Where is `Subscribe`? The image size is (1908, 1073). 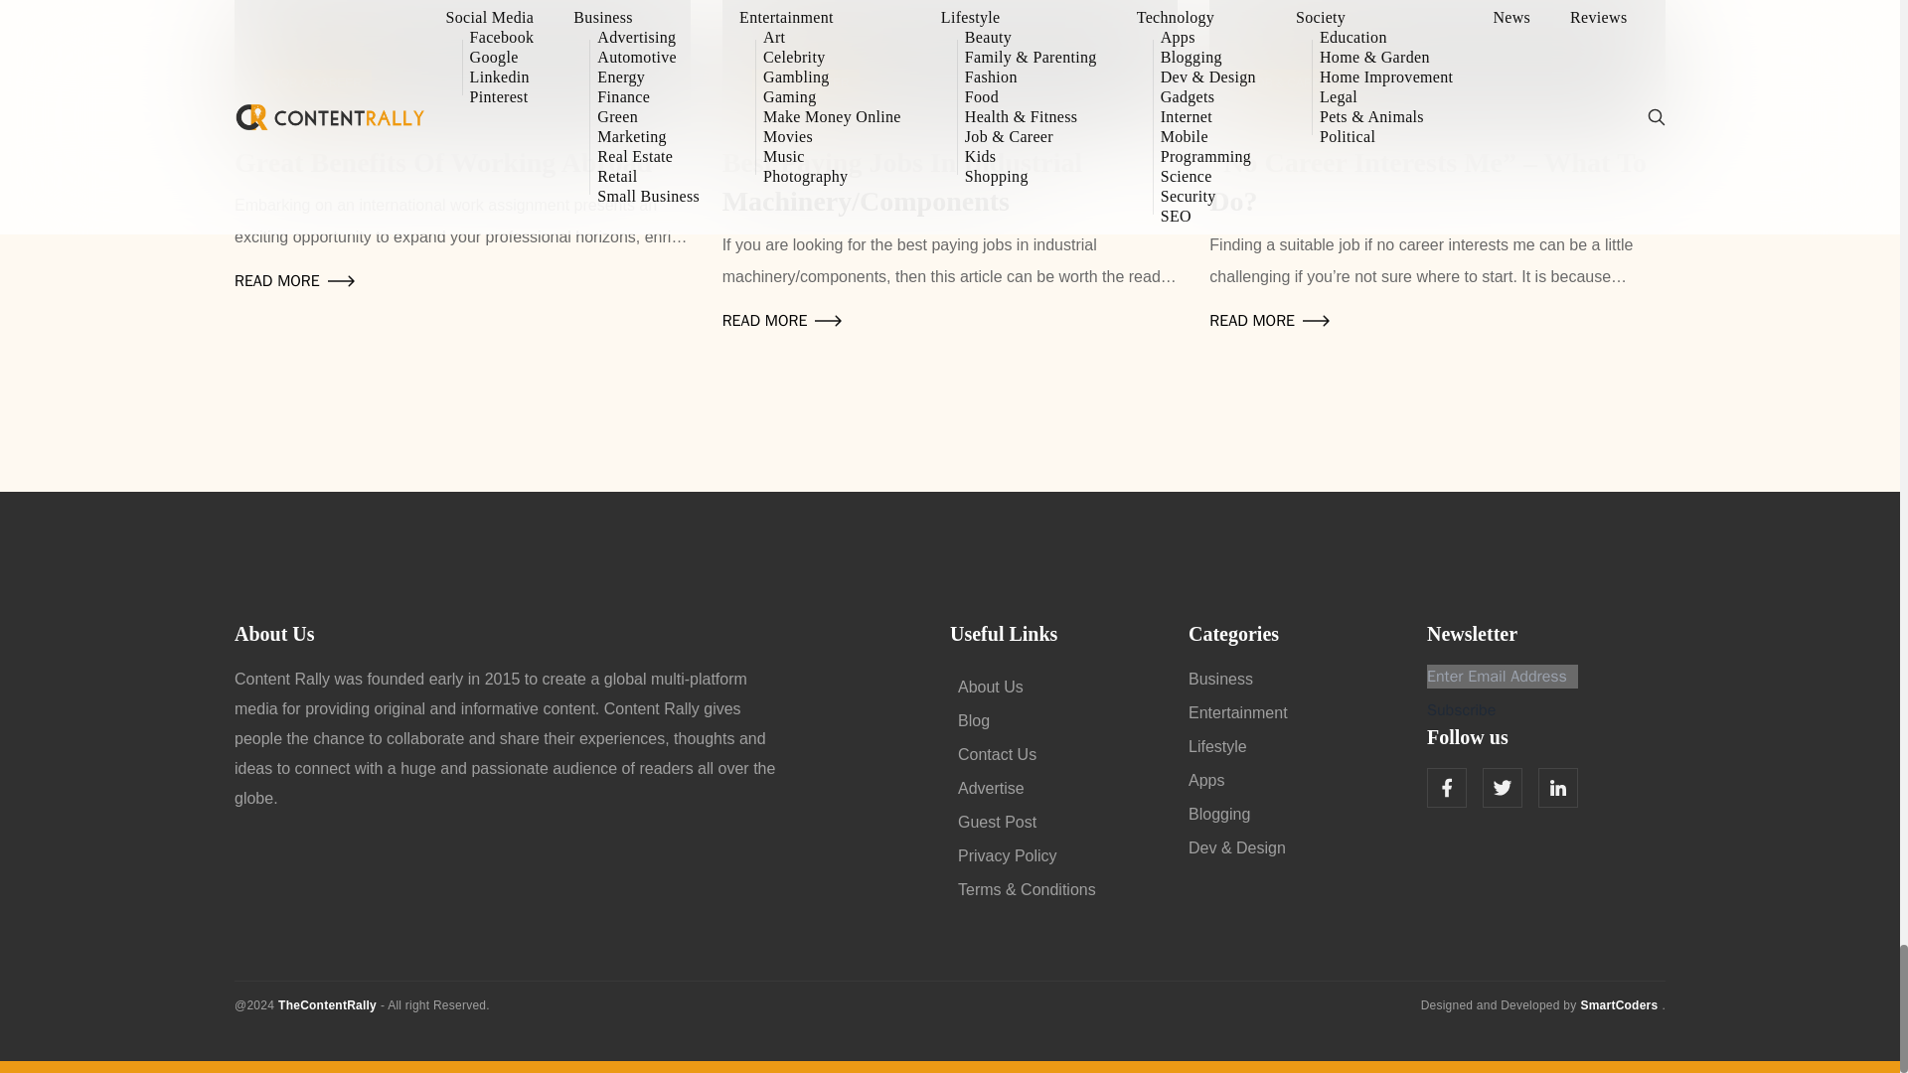 Subscribe is located at coordinates (1461, 709).